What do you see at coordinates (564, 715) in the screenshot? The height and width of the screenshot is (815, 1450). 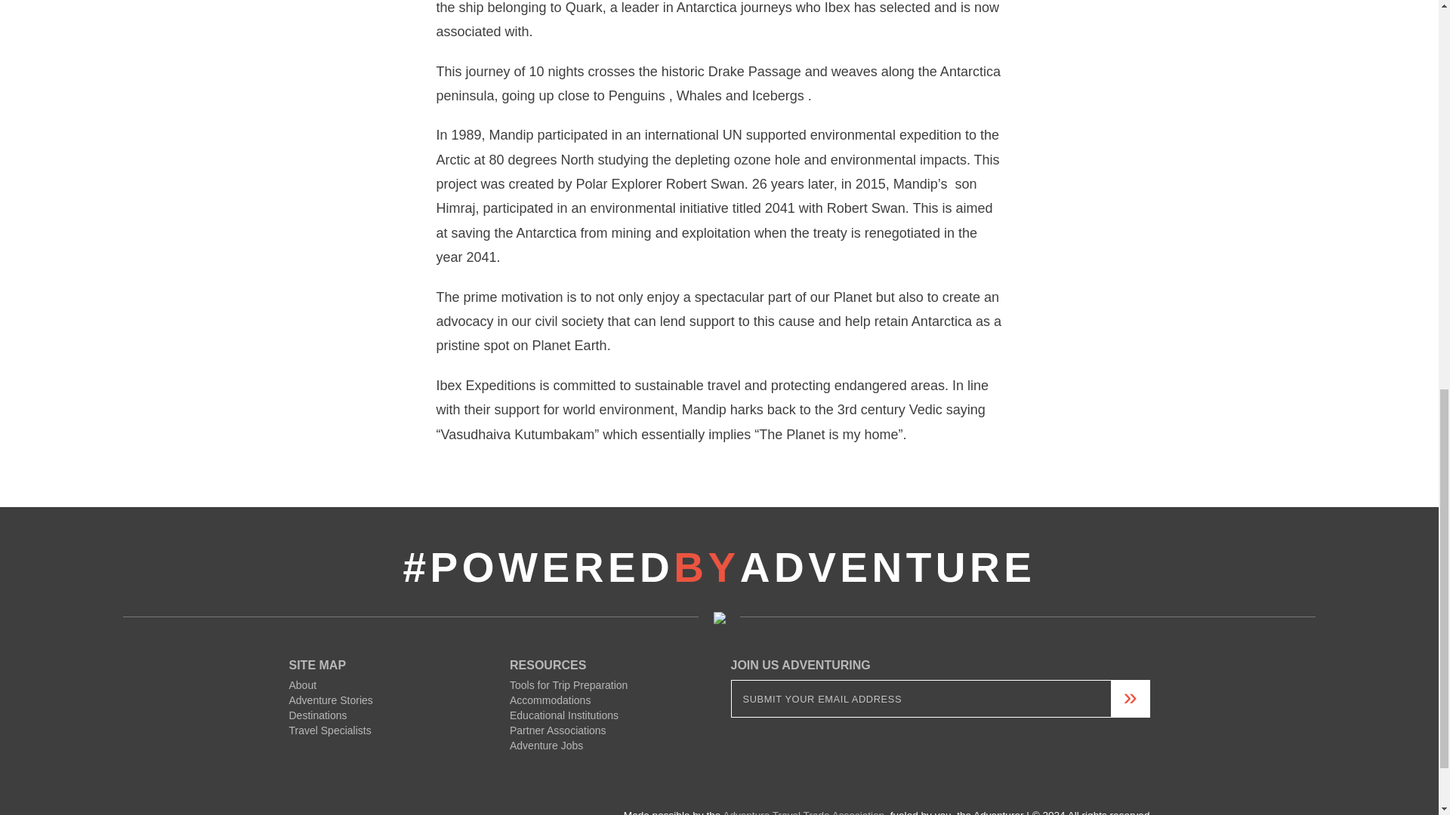 I see `Educational Institutions` at bounding box center [564, 715].